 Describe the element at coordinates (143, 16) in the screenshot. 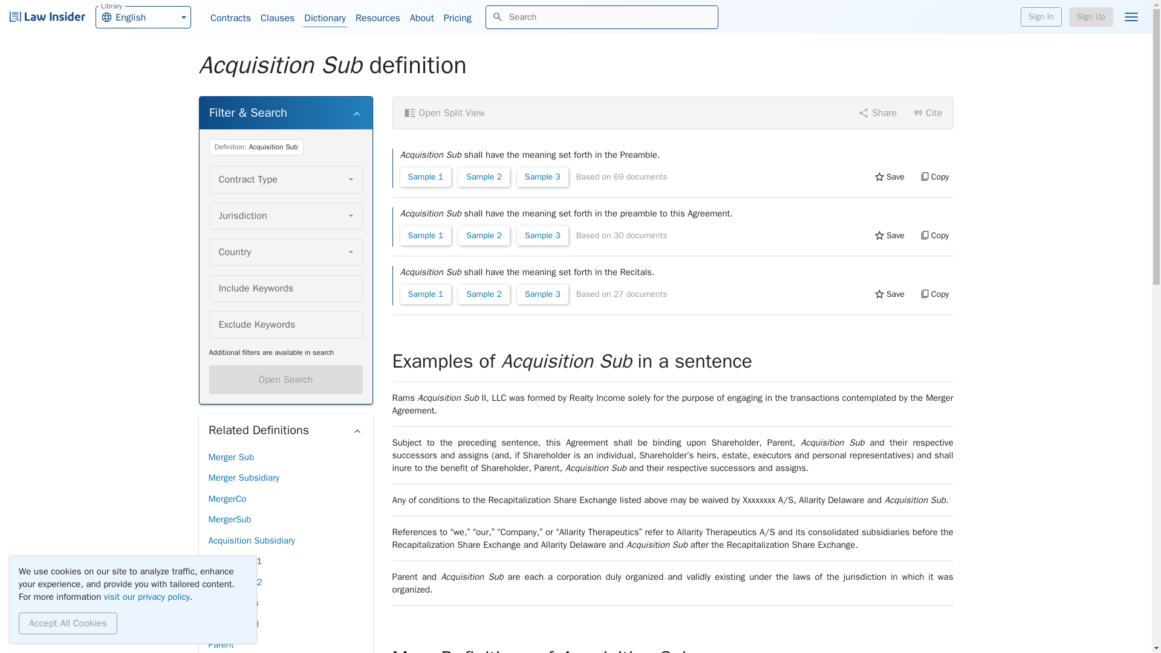

I see `Merger Sub` at that location.